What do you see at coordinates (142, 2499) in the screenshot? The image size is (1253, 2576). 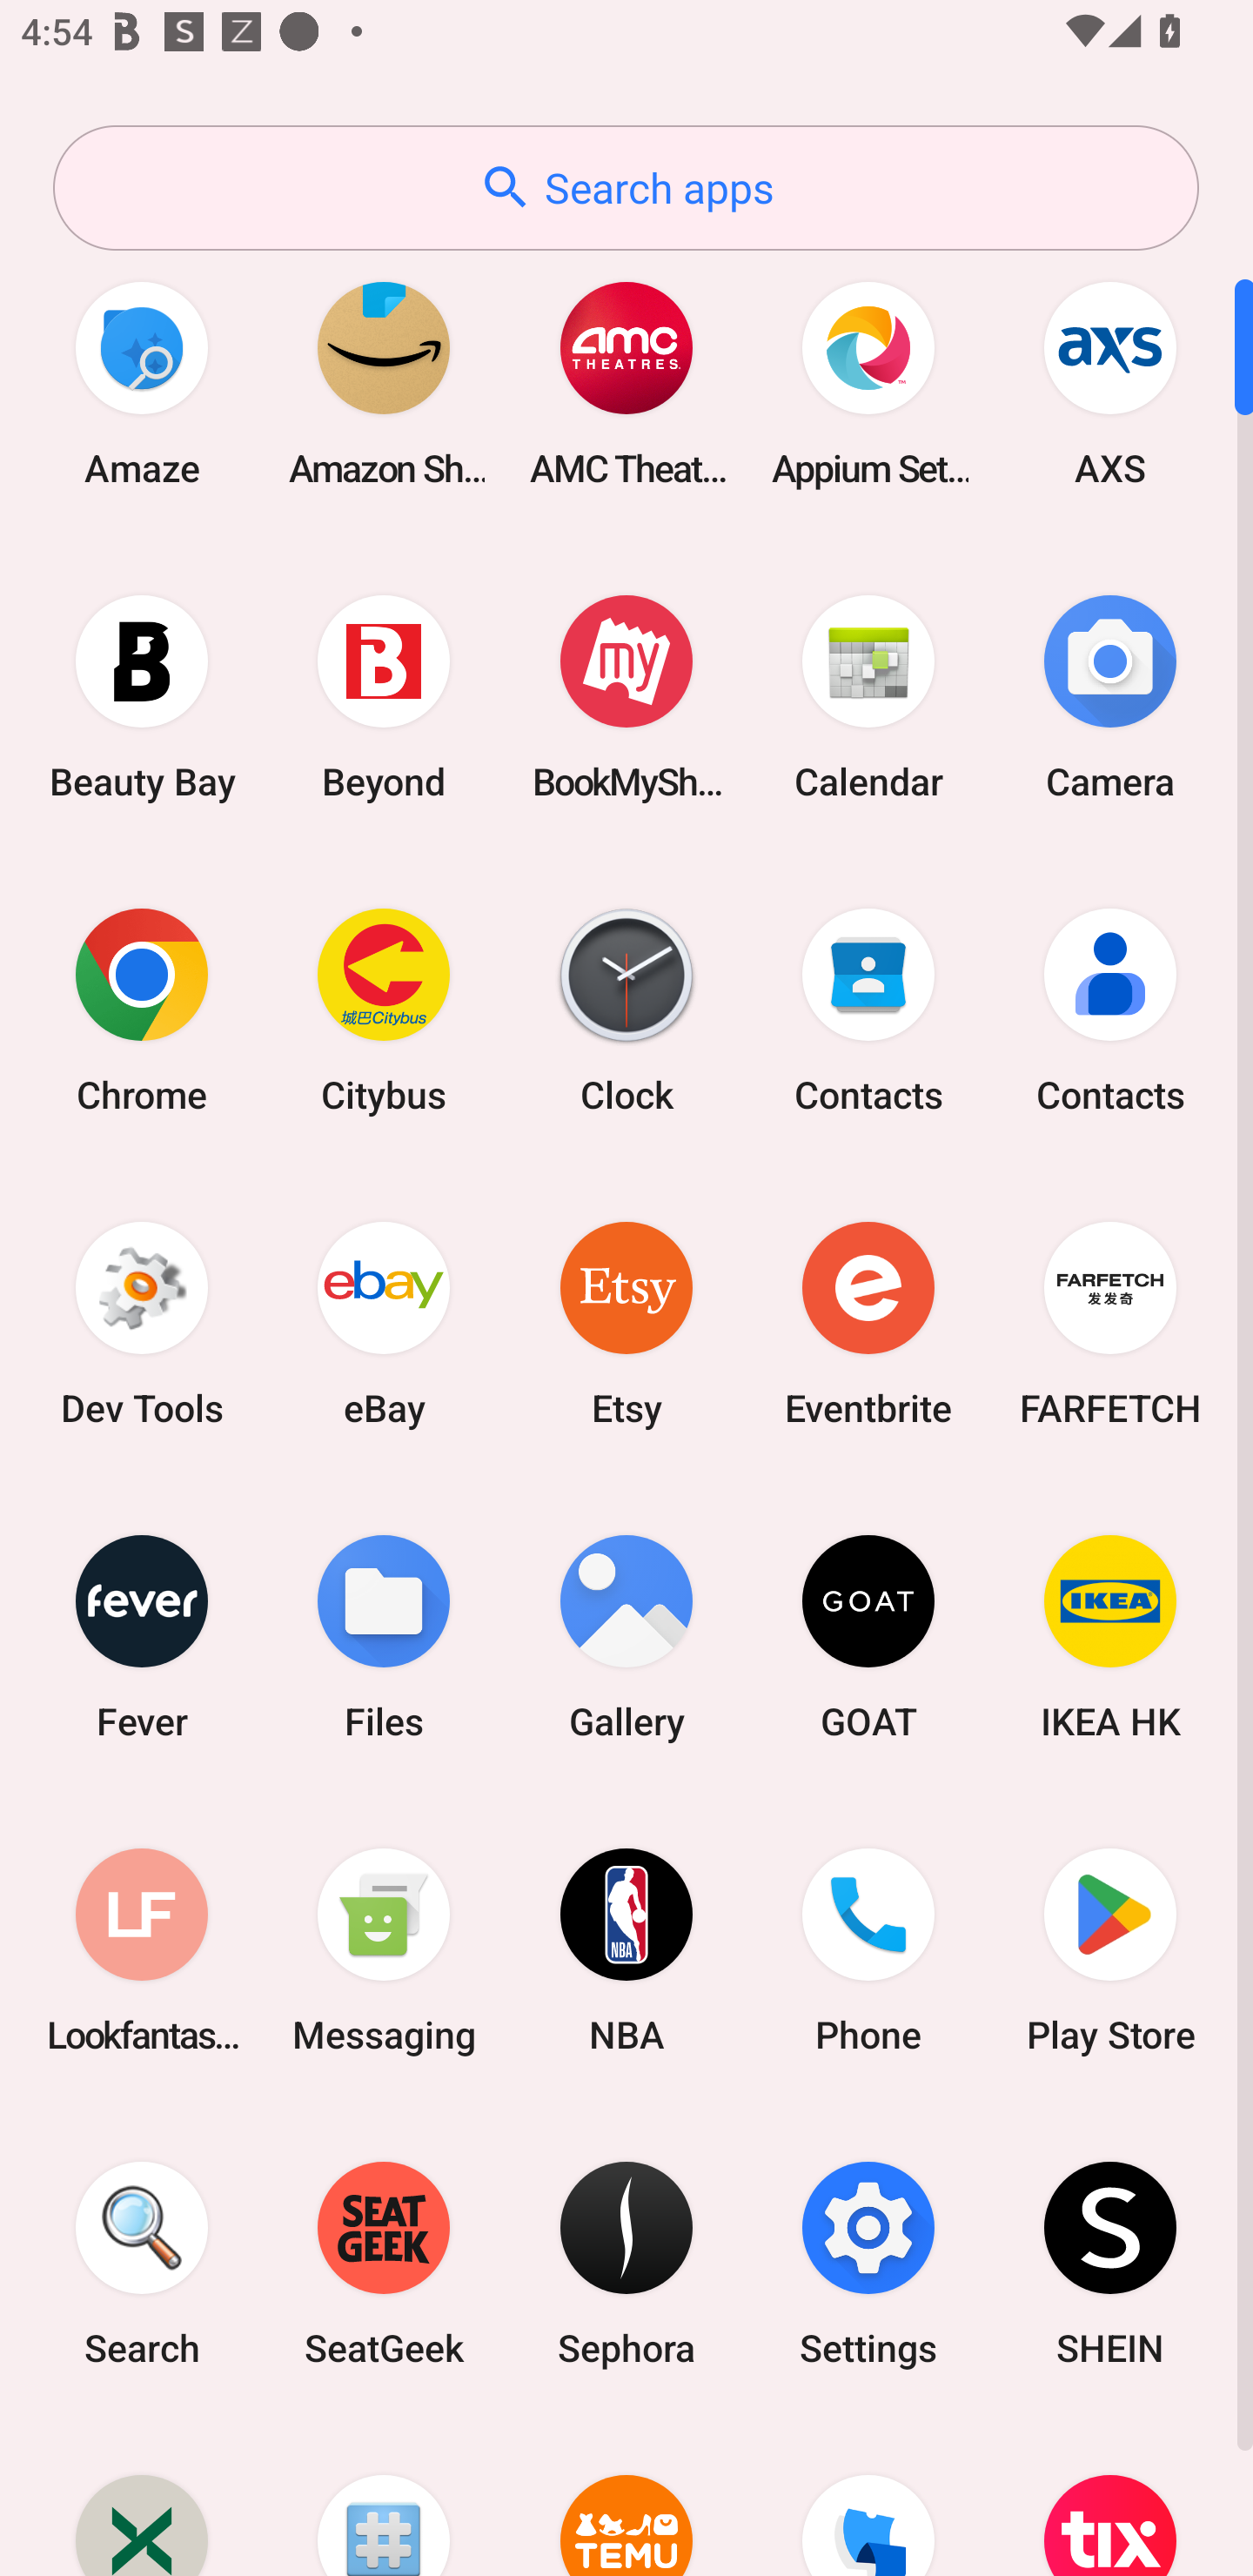 I see `StockX` at bounding box center [142, 2499].